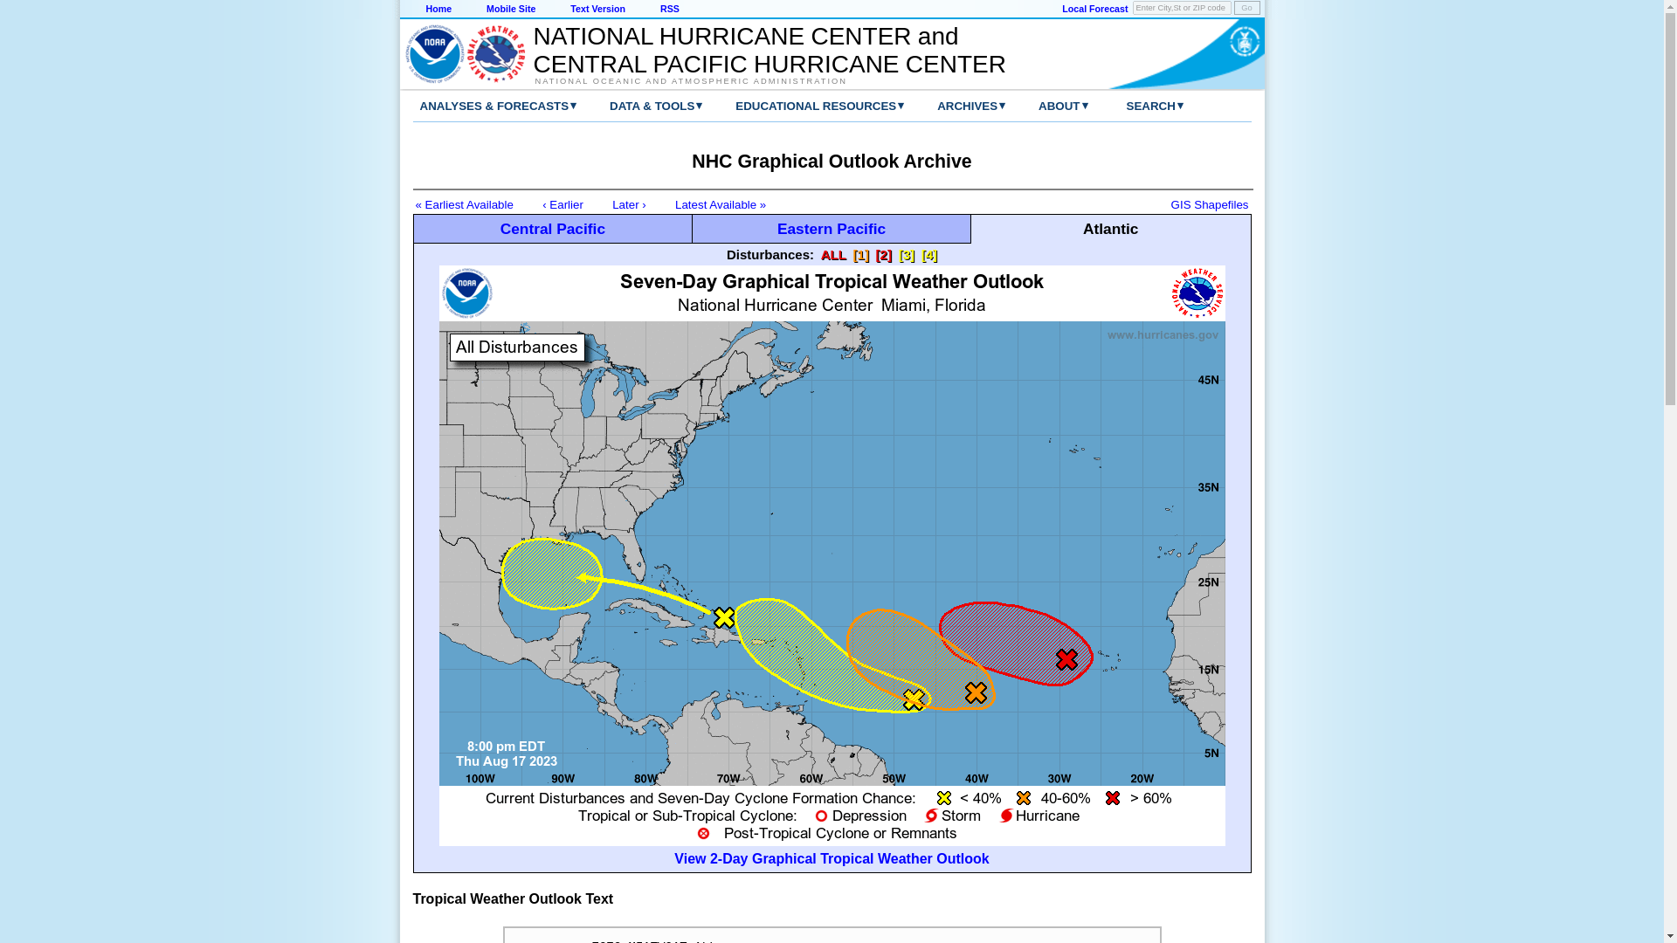 This screenshot has height=943, width=1677. I want to click on NATIONAL OCEANIC AND ATMOSPHERIC ADMINISTRATION, so click(760, 80).